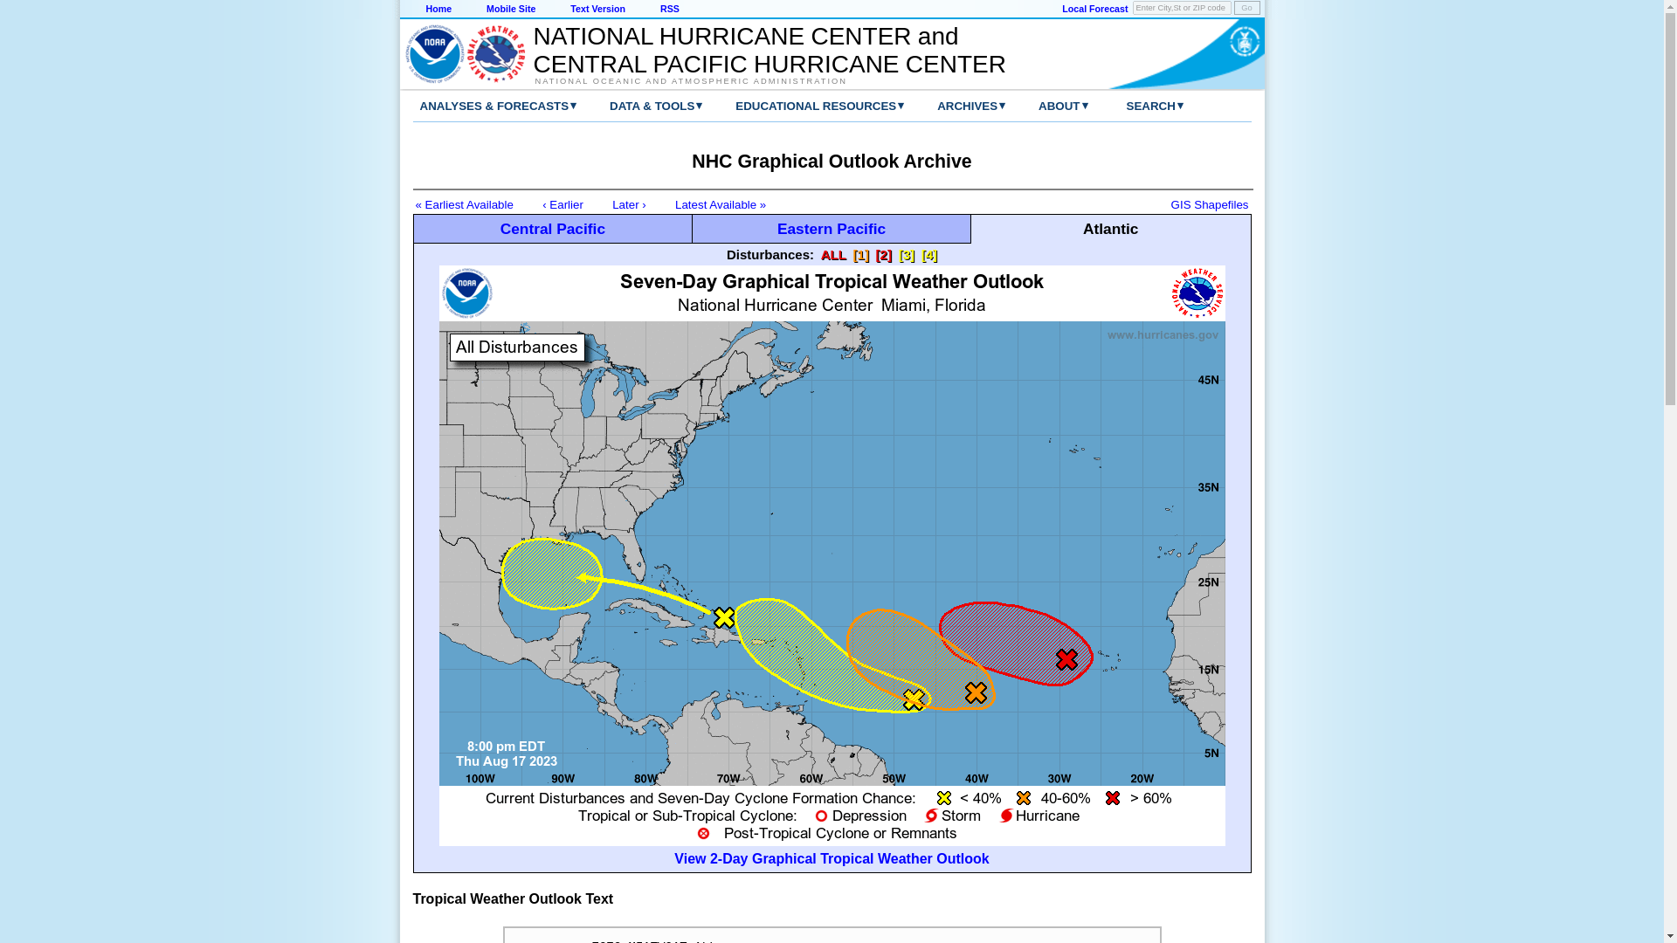 This screenshot has height=943, width=1677. I want to click on NATIONAL OCEANIC AND ATMOSPHERIC ADMINISTRATION, so click(760, 80).